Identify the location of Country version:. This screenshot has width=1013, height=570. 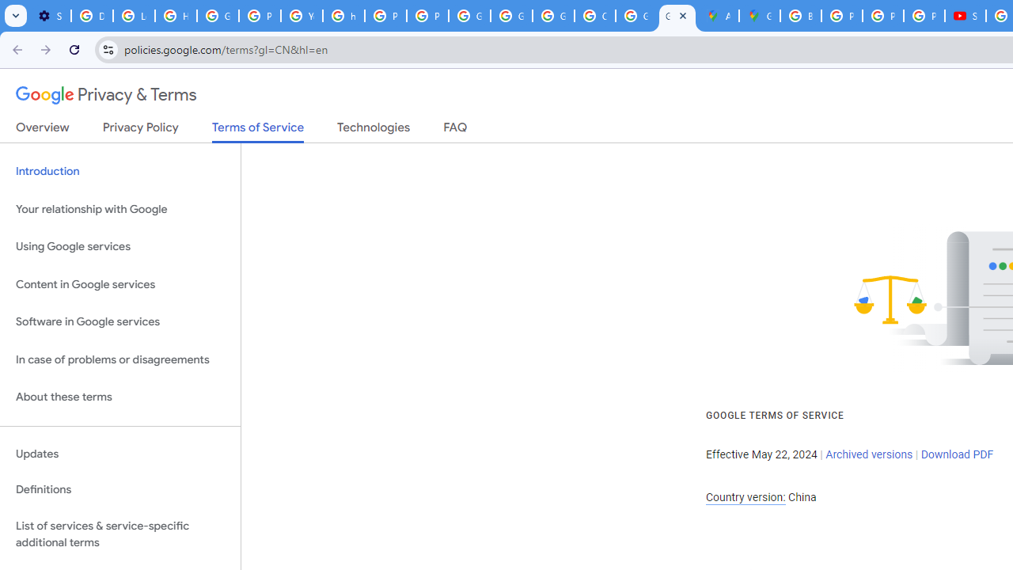
(746, 497).